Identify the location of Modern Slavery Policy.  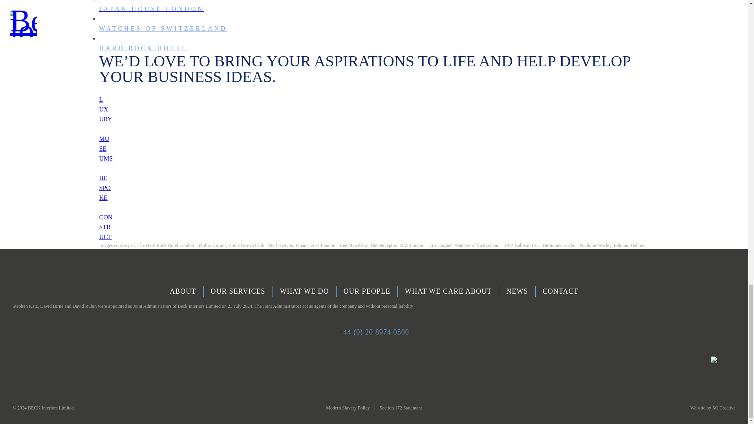
(401, 408).